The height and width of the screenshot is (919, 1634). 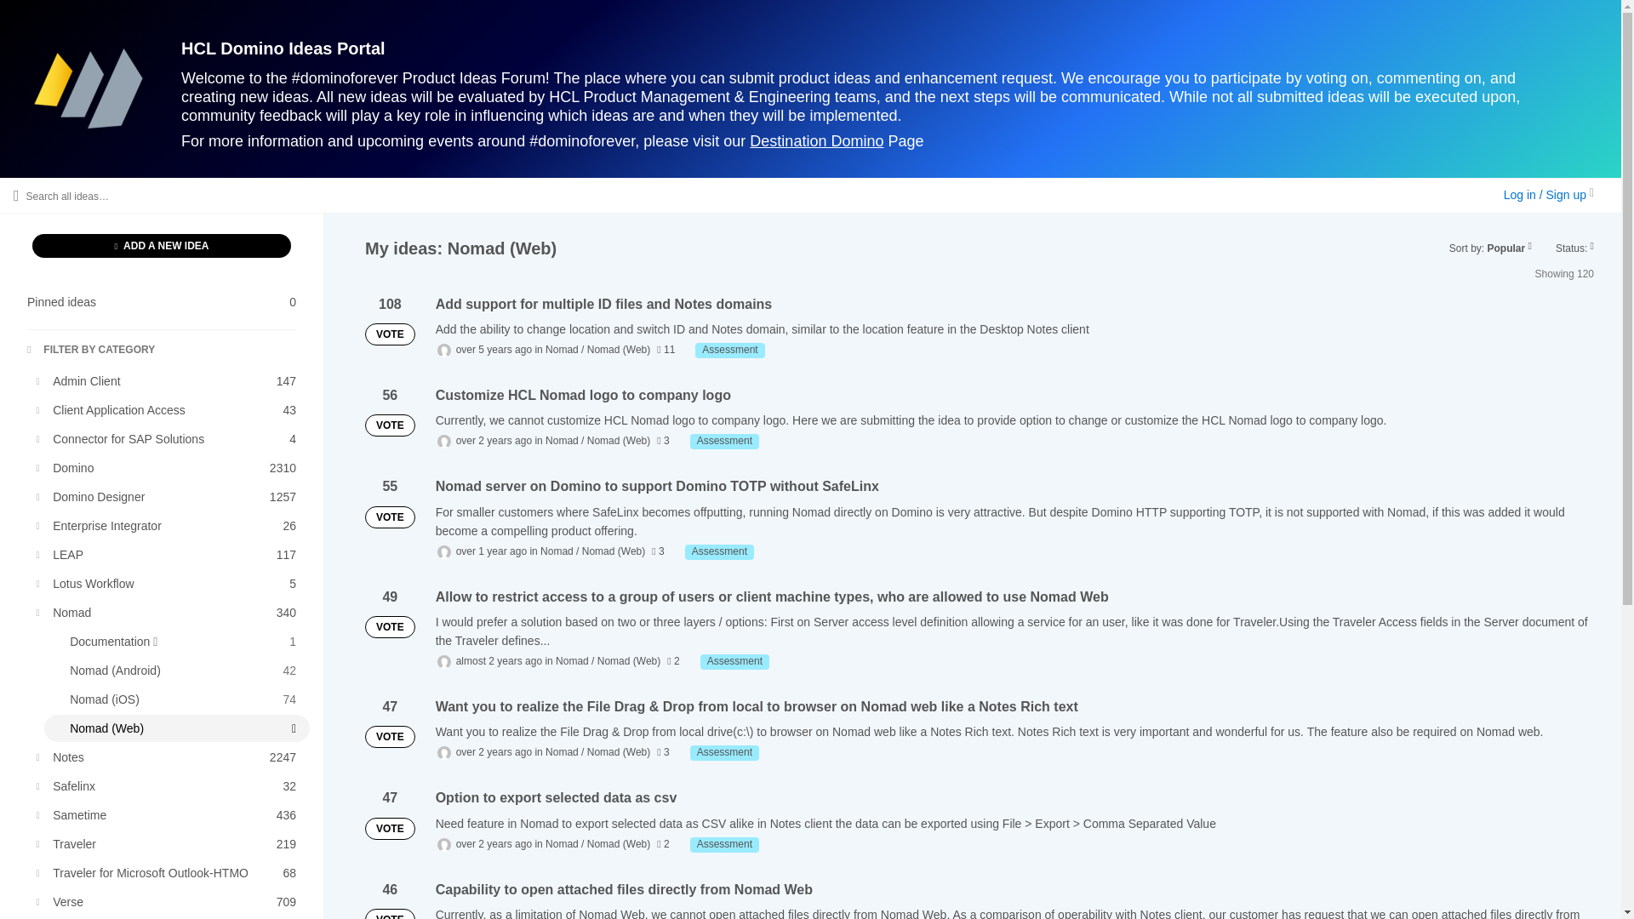 What do you see at coordinates (162, 246) in the screenshot?
I see `Assessment` at bounding box center [162, 246].